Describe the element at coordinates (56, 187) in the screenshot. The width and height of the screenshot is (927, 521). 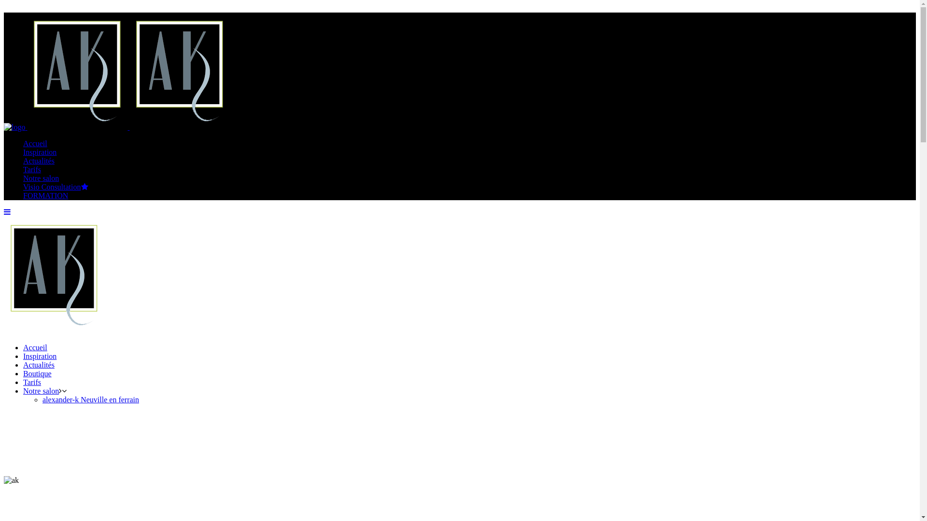
I see `Visio Consultation` at that location.